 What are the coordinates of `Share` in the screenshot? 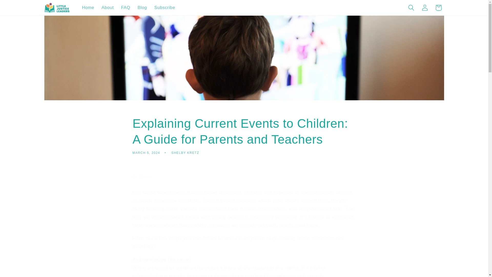 It's located at (244, 177).